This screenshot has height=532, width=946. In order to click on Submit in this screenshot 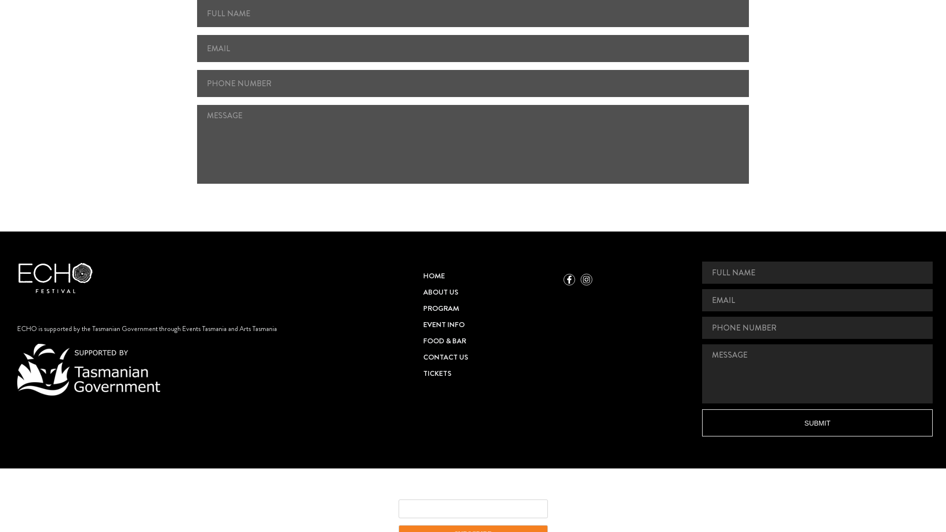, I will do `click(817, 423)`.